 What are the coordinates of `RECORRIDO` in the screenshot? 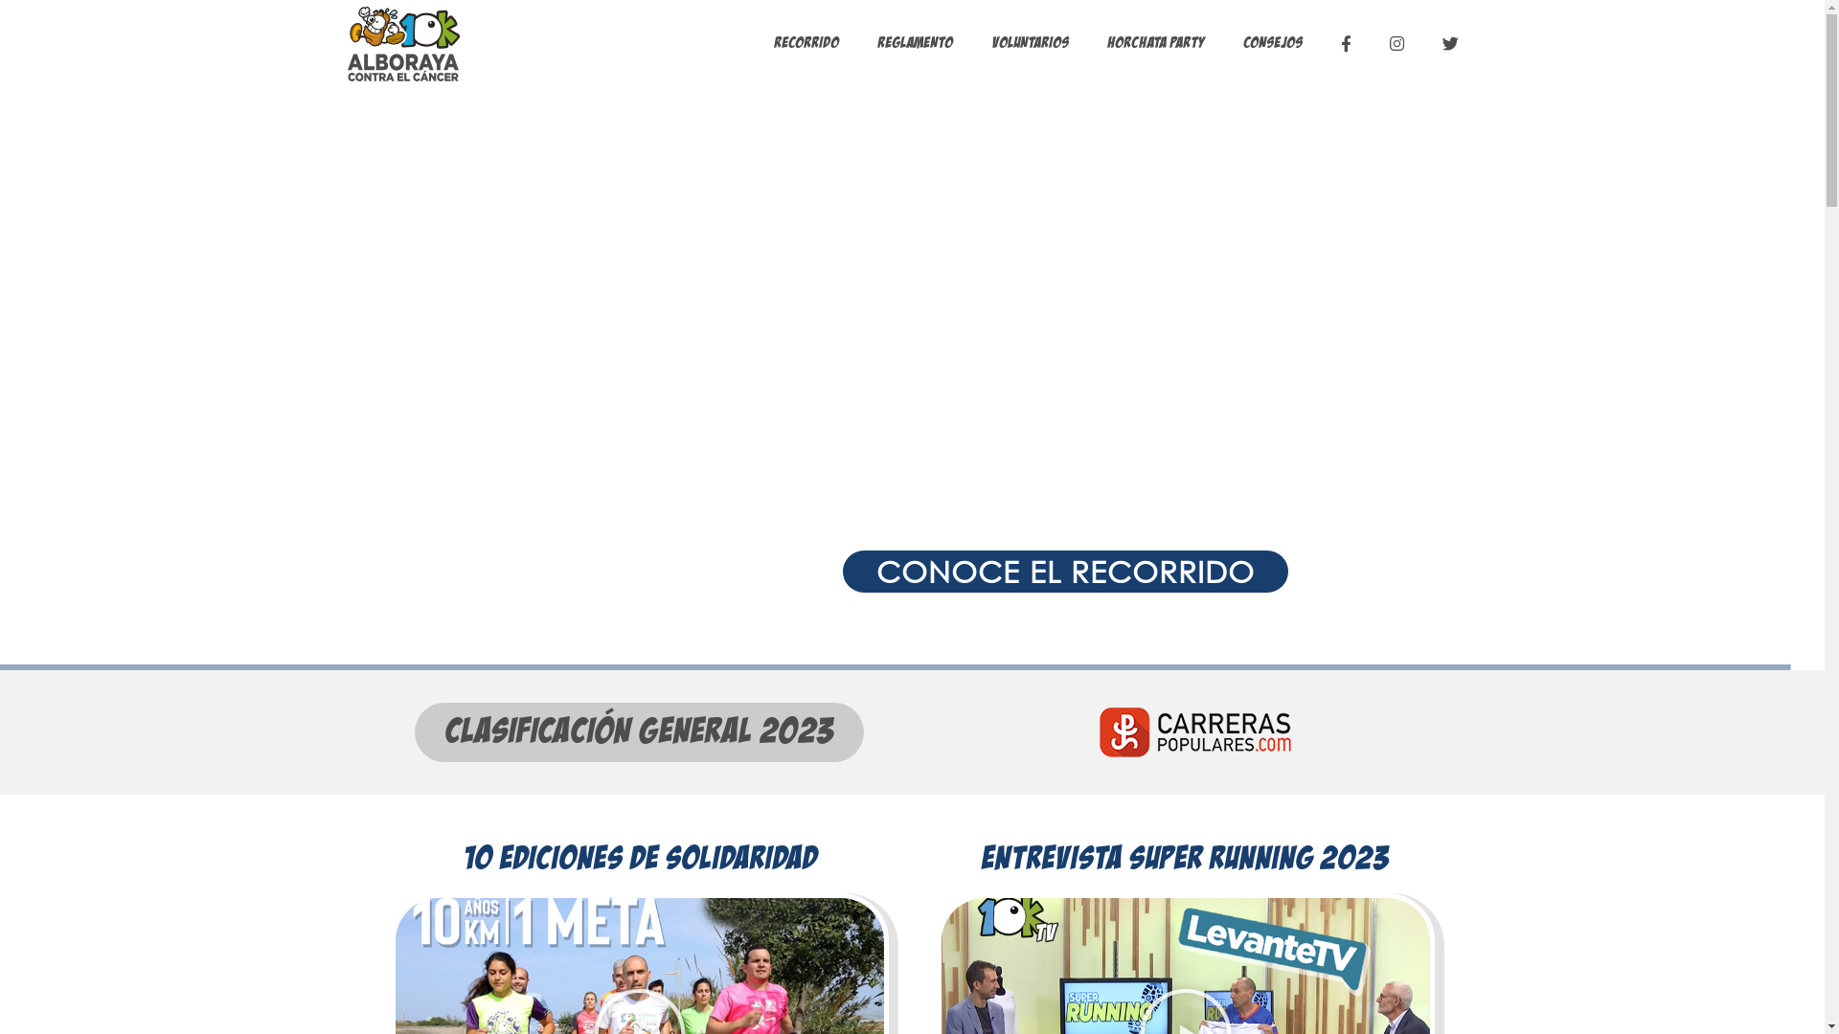 It's located at (806, 43).